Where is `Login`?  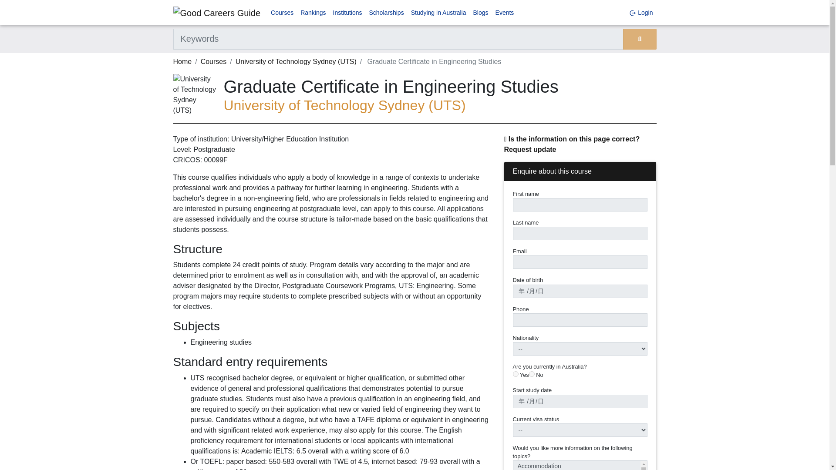
Login is located at coordinates (641, 12).